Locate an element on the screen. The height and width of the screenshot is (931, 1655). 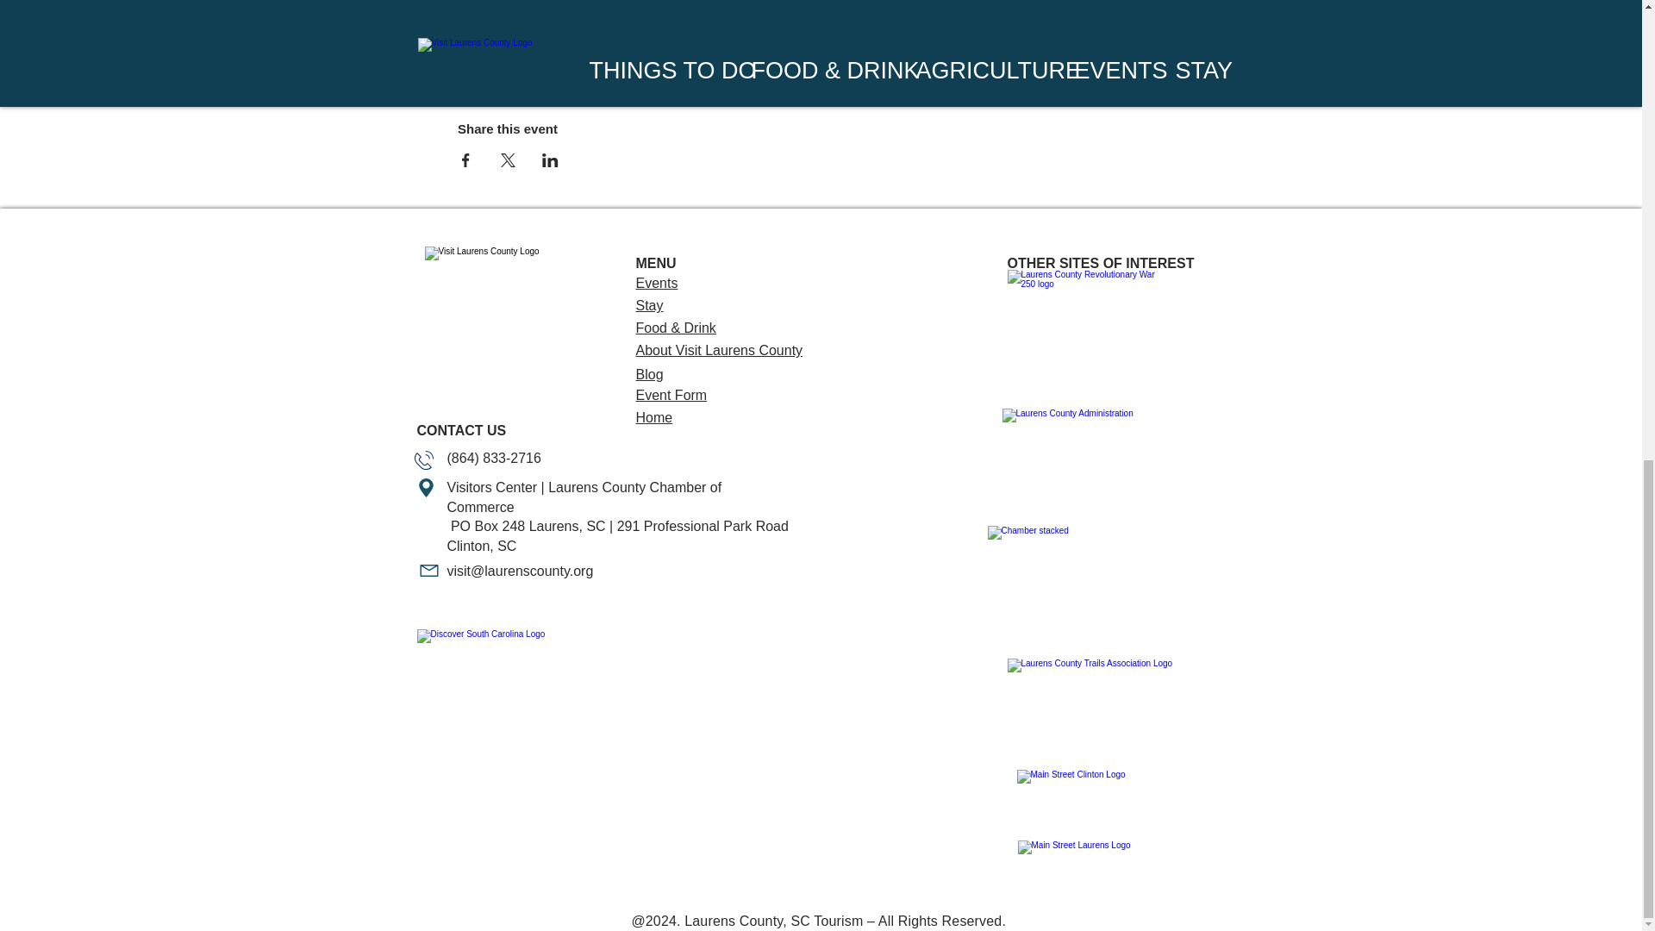
About Visit Laurens County is located at coordinates (719, 350).